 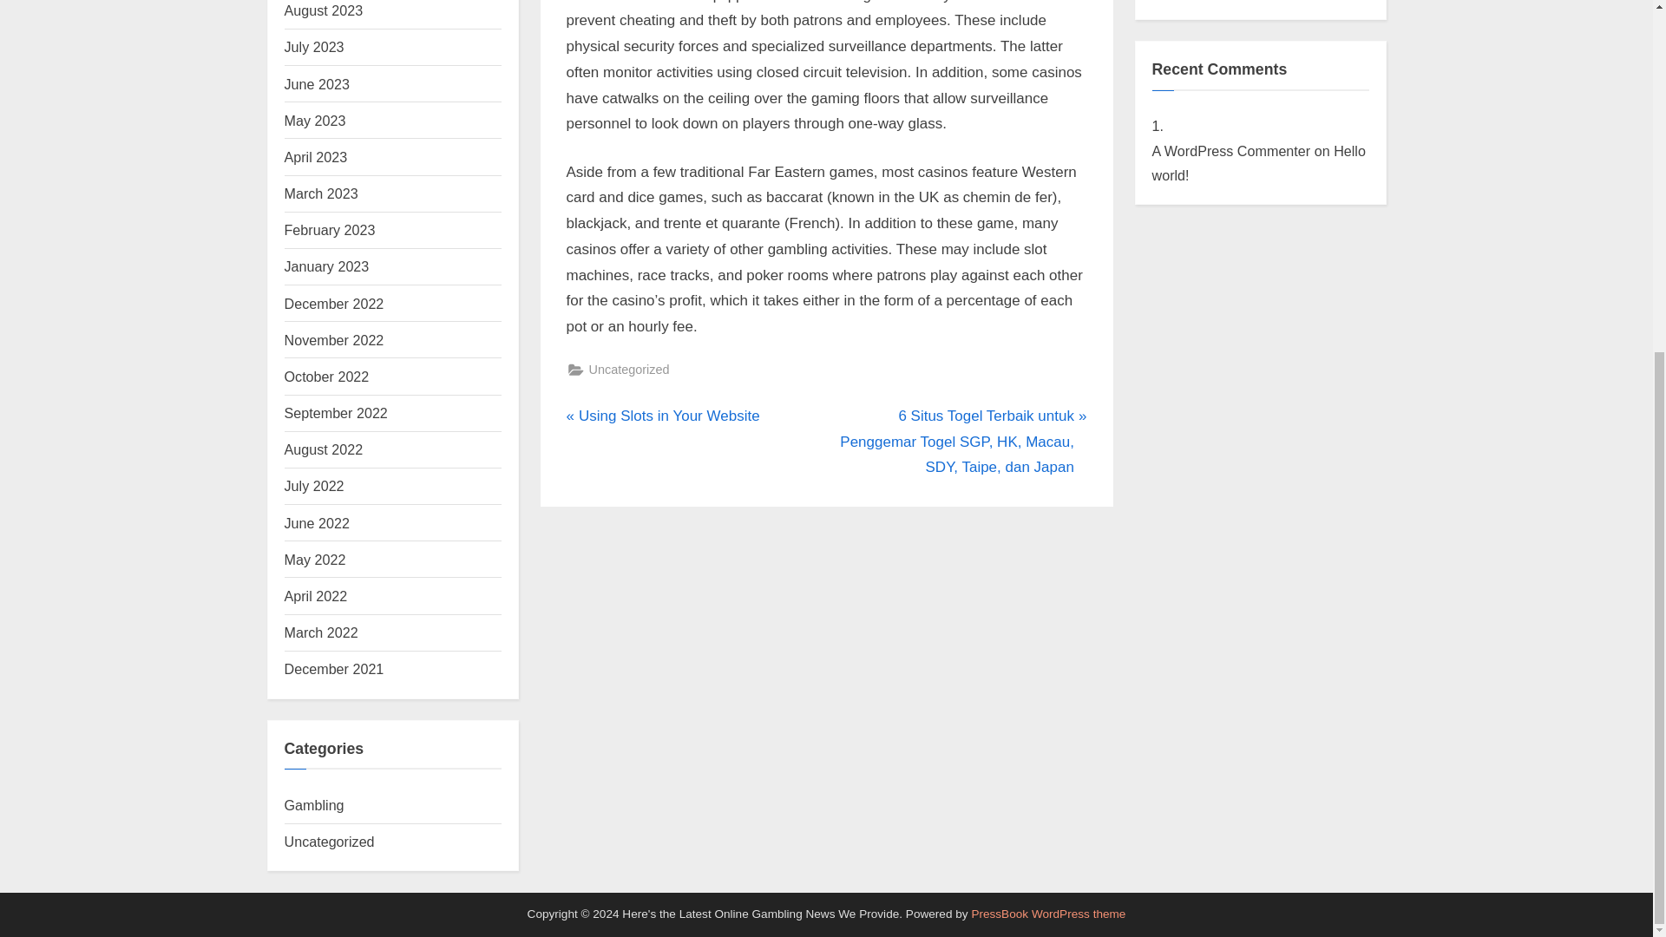 I want to click on January 2023, so click(x=327, y=266).